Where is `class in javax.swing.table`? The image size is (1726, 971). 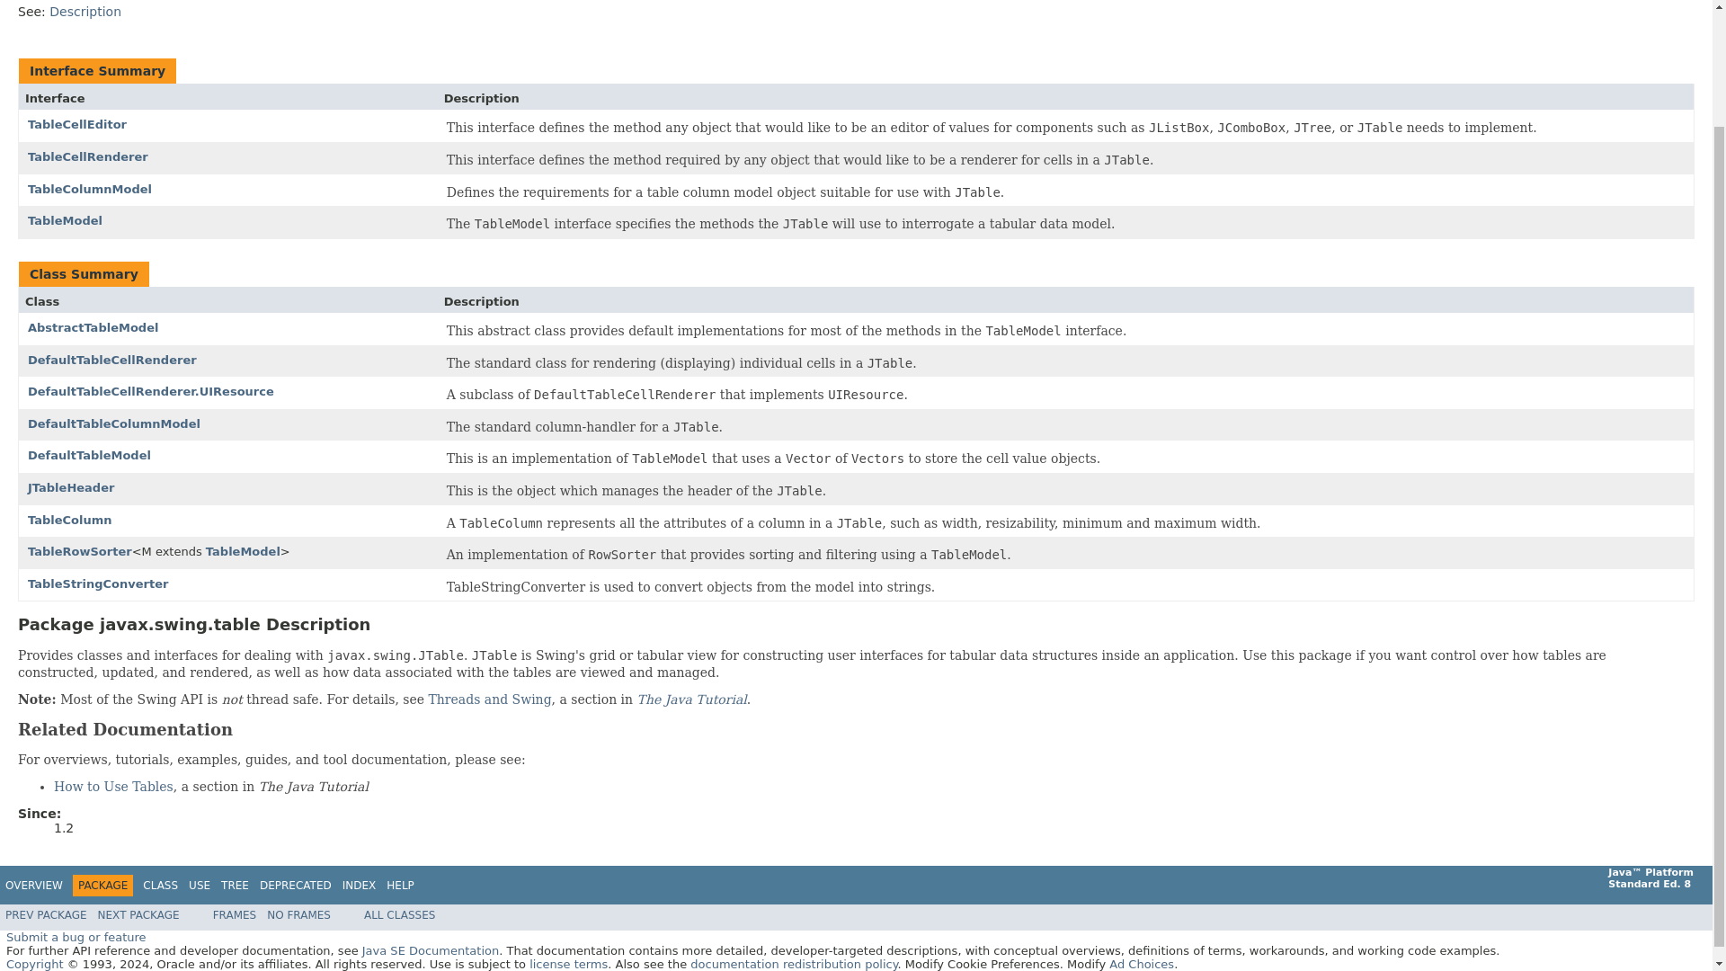 class in javax.swing.table is located at coordinates (151, 390).